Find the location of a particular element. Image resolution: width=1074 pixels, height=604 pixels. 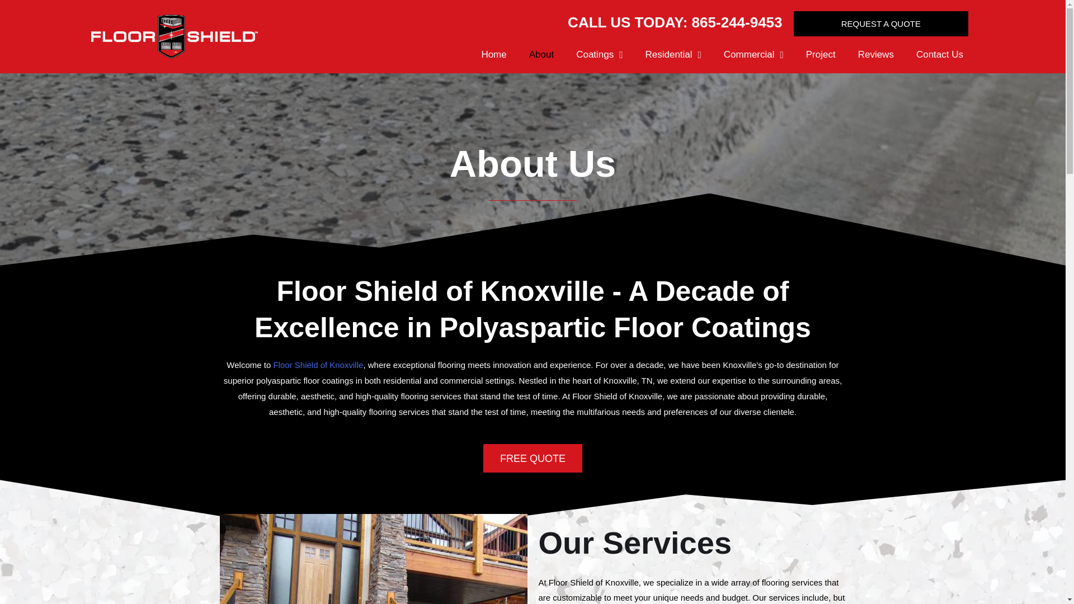

About is located at coordinates (541, 54).